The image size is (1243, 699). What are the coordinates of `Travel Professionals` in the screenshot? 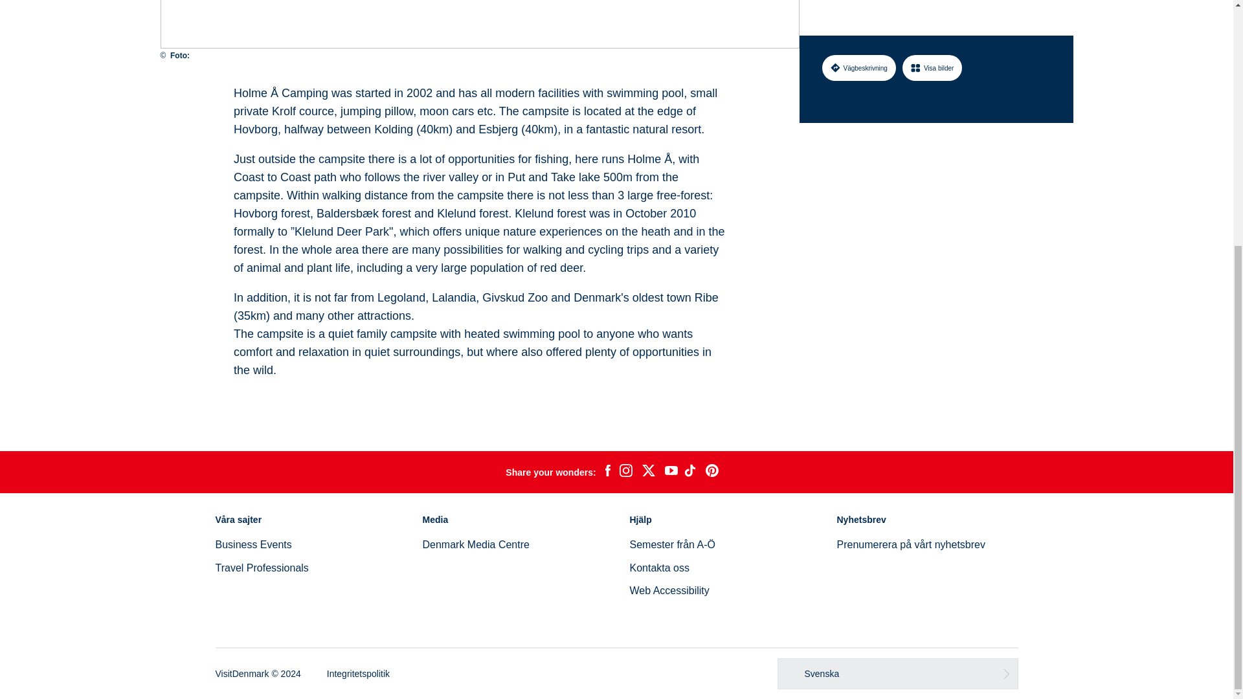 It's located at (262, 568).